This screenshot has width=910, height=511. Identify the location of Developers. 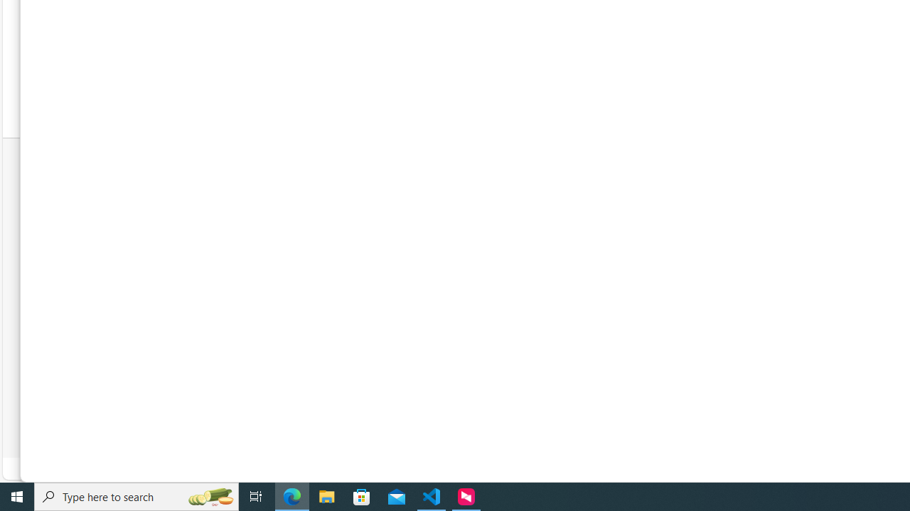
(697, 285).